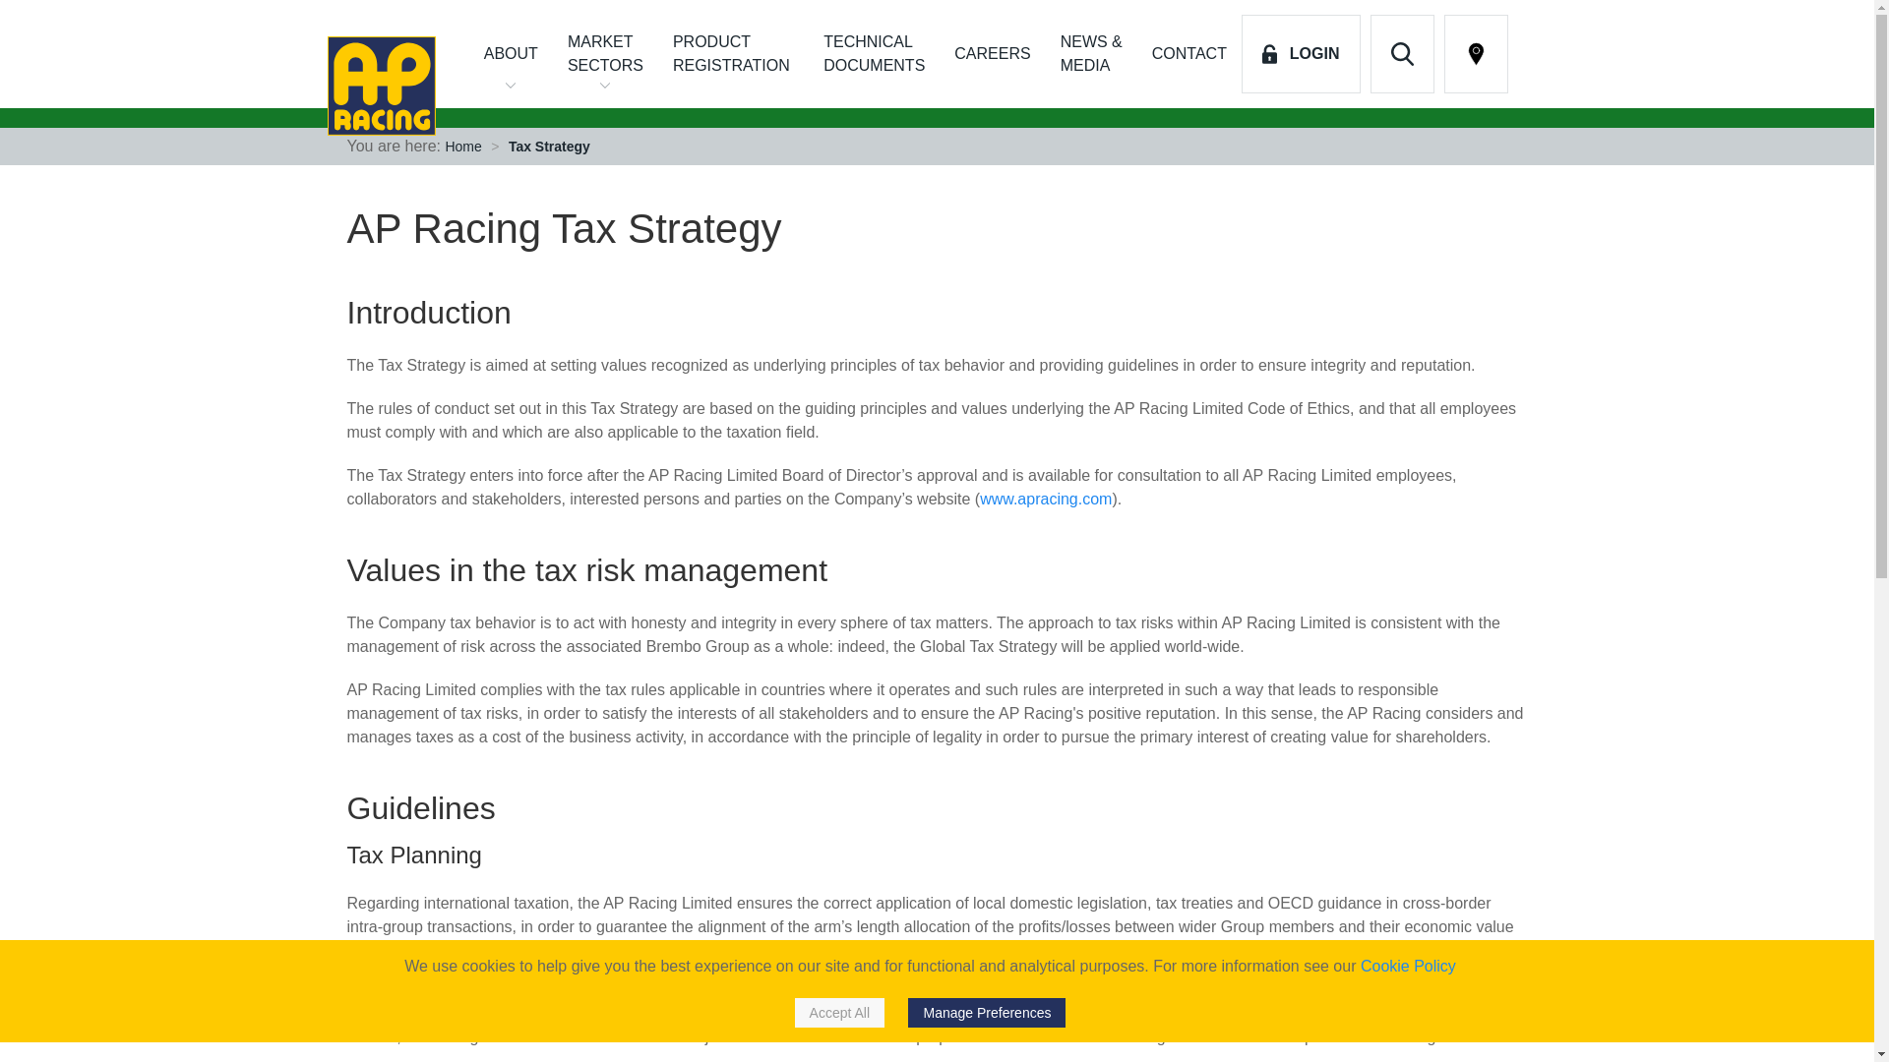  Describe the element at coordinates (511, 54) in the screenshot. I see `About AP Racing` at that location.